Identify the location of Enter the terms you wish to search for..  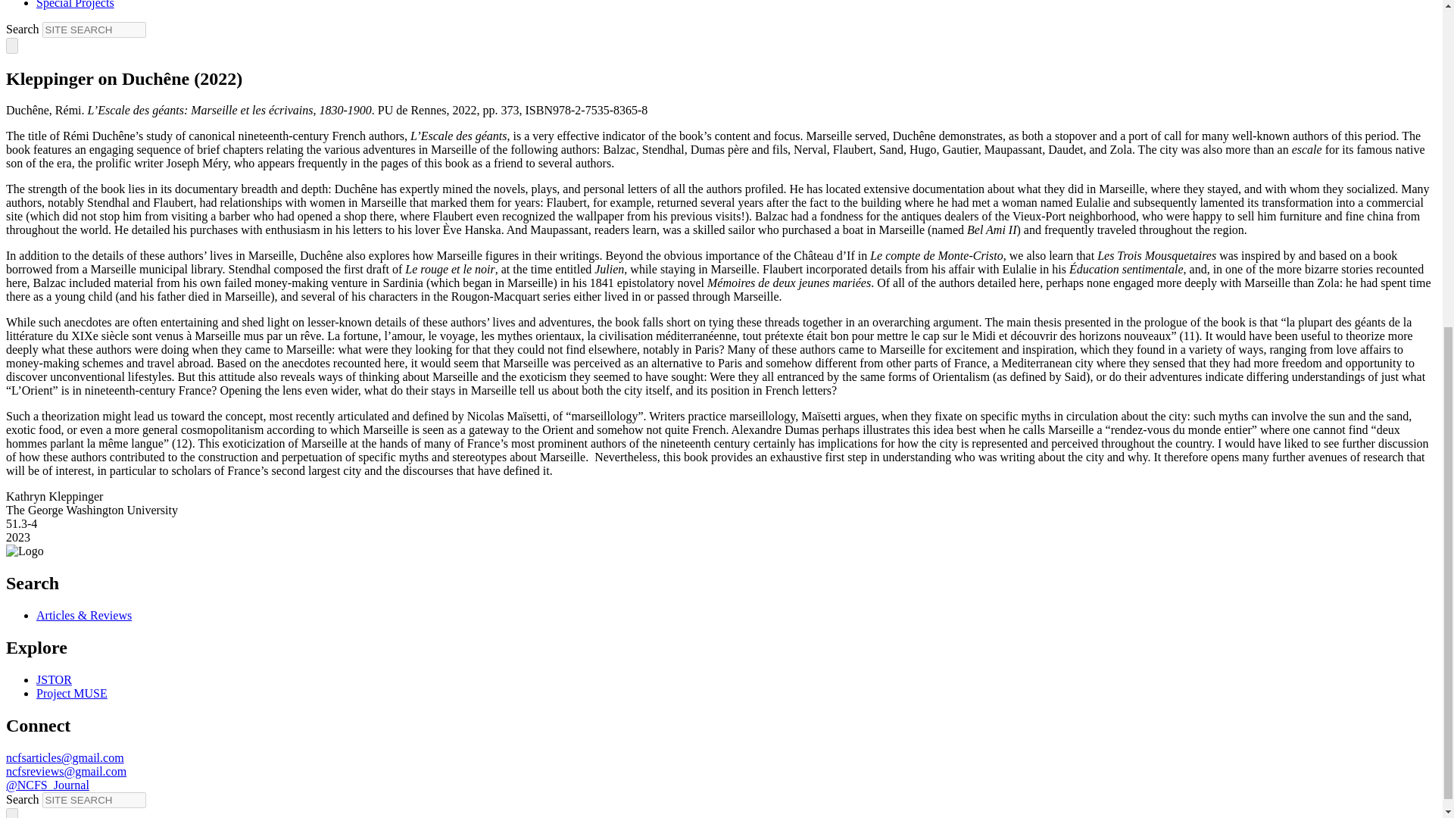
(94, 30).